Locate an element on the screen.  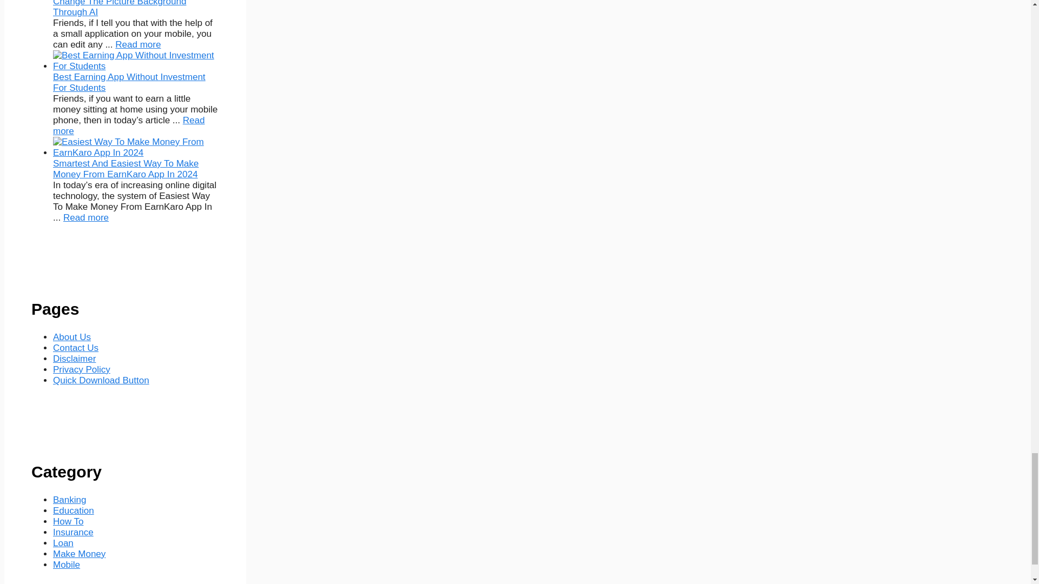
Disclaimer is located at coordinates (74, 359).